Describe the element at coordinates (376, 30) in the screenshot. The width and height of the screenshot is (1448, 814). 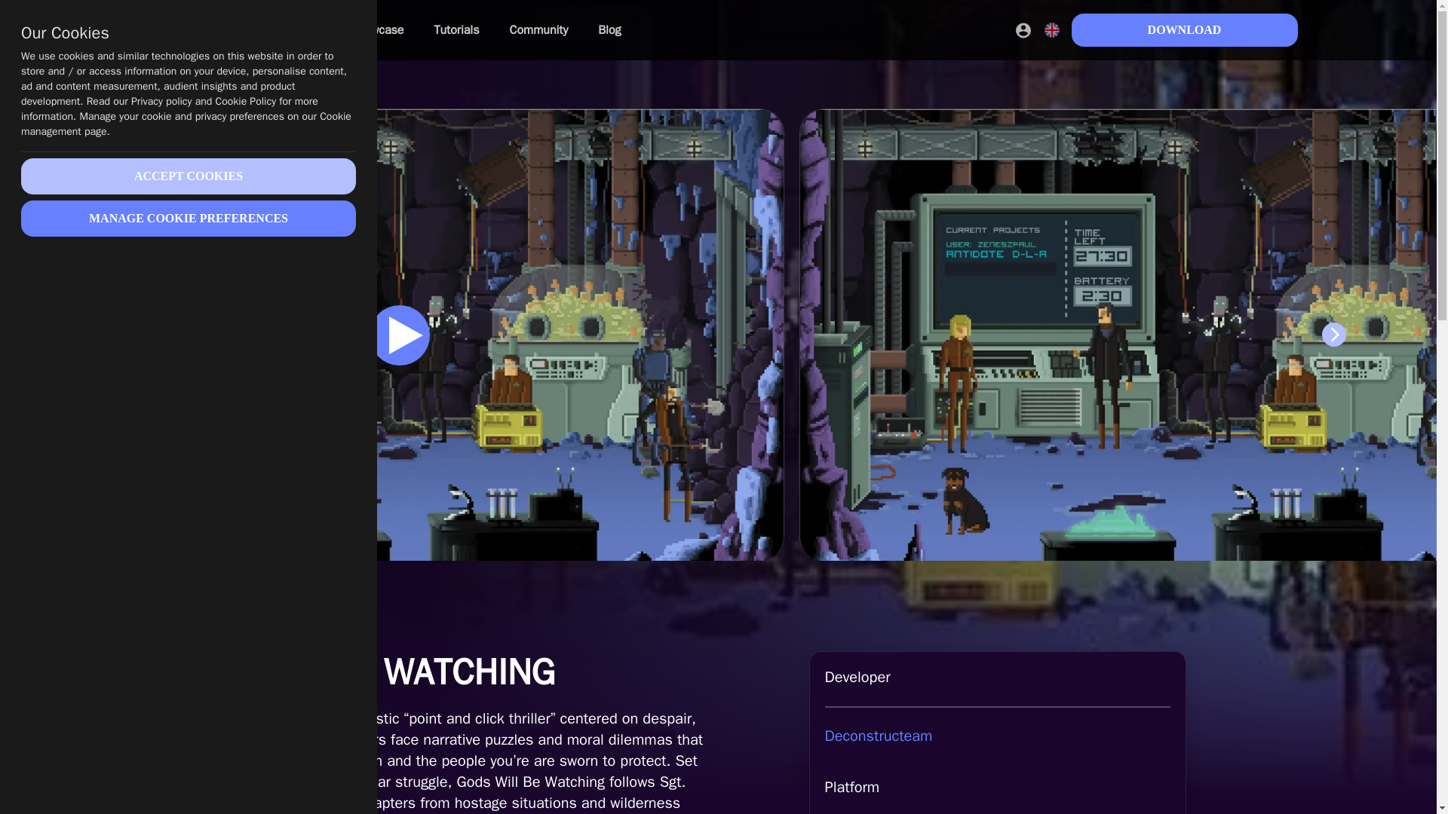
I see `Showcase` at that location.